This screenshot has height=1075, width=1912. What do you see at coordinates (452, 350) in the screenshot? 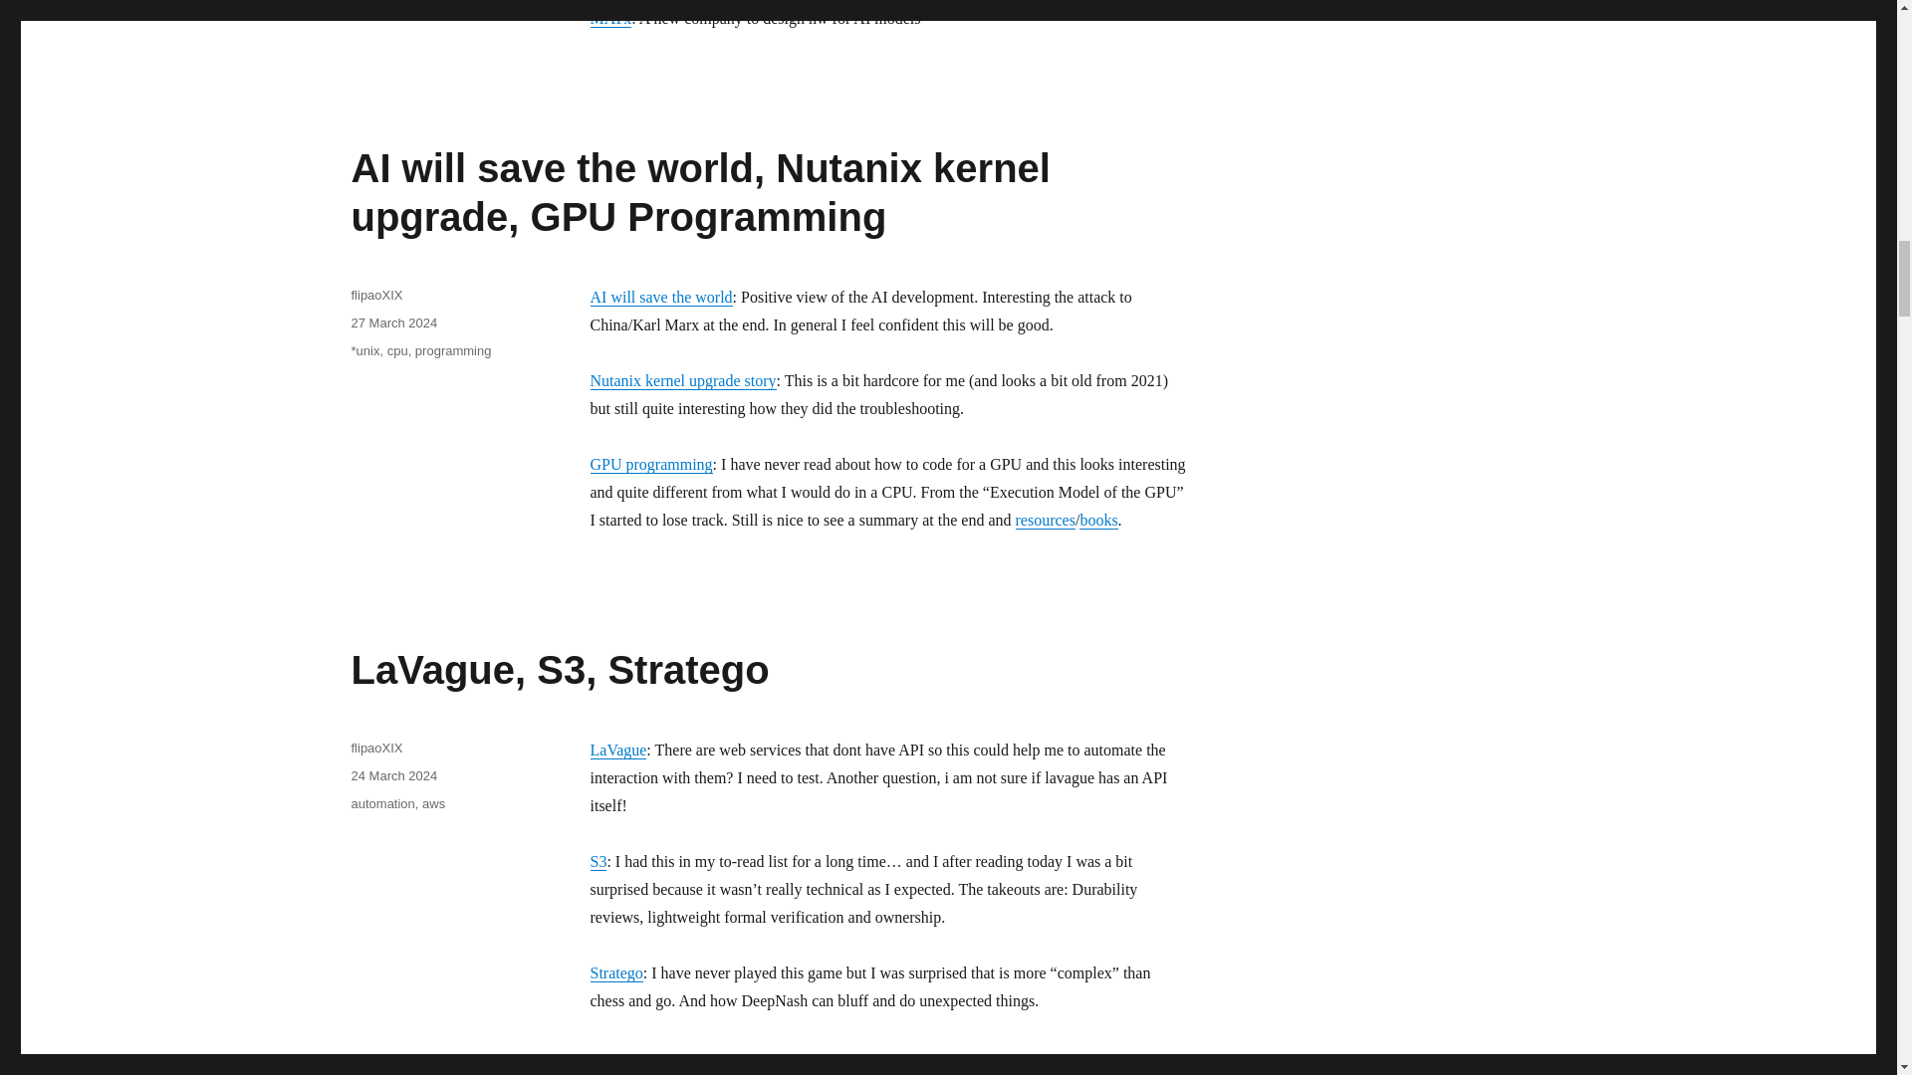
I see `programming` at bounding box center [452, 350].